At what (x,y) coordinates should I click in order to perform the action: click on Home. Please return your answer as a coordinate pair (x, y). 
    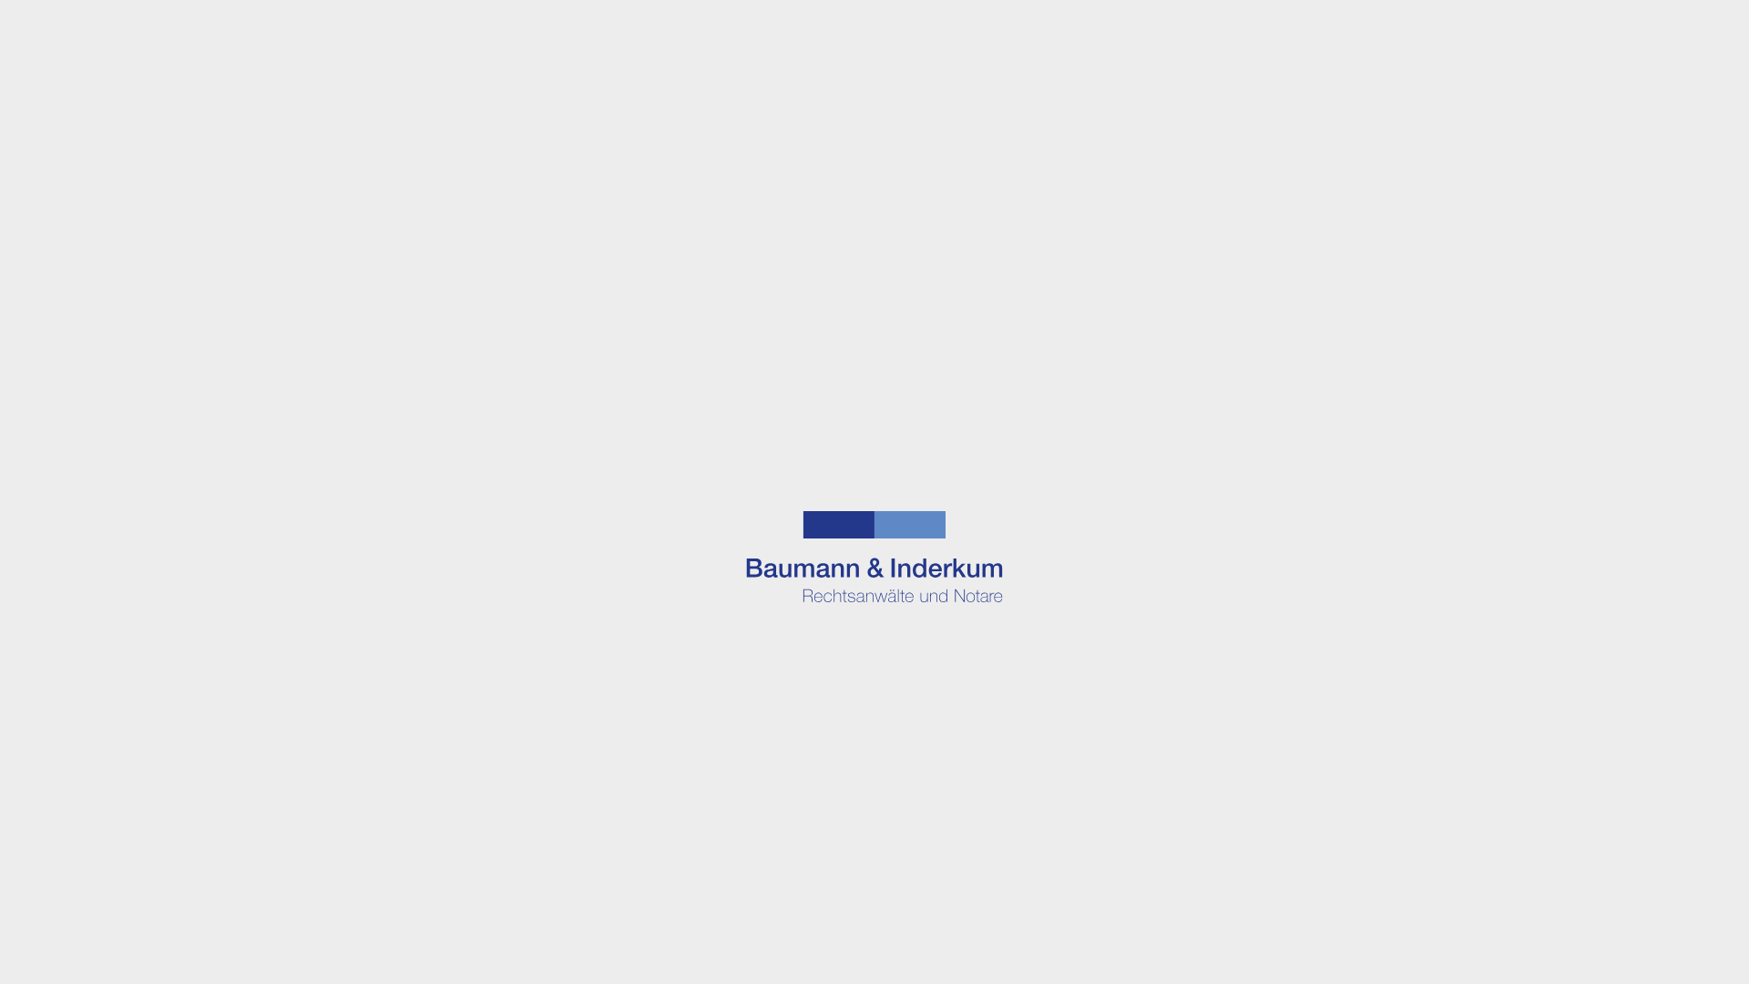
    Looking at the image, I should click on (893, 86).